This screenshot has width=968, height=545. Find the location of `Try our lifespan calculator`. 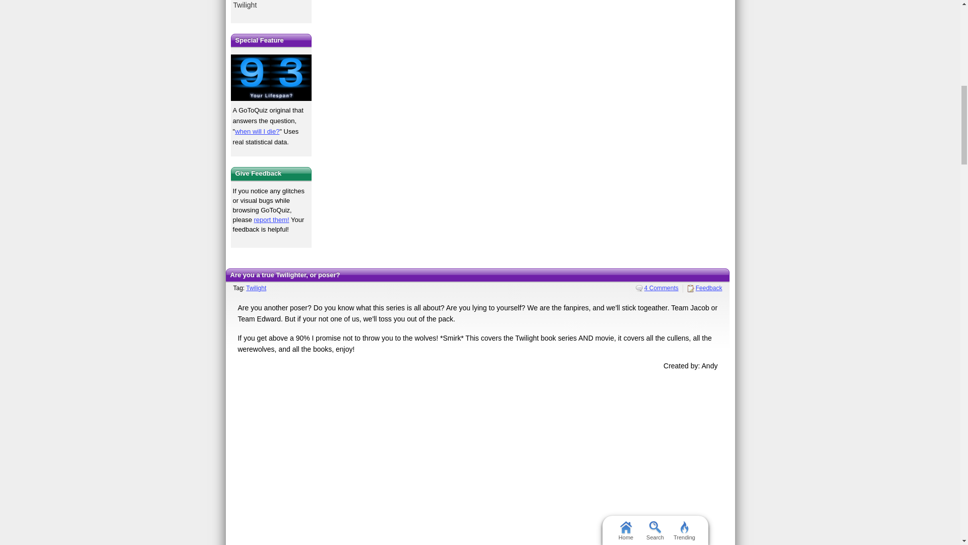

Try our lifespan calculator is located at coordinates (271, 77).